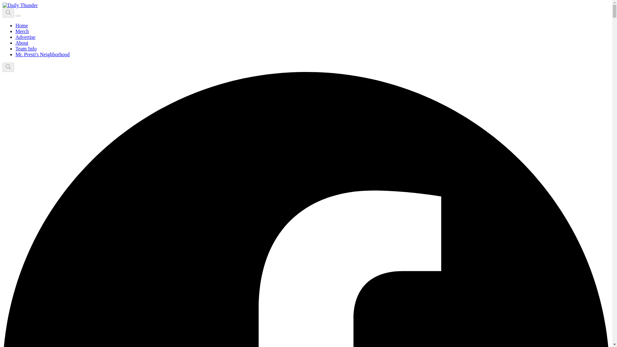 The height and width of the screenshot is (347, 617). What do you see at coordinates (22, 25) in the screenshot?
I see `Home` at bounding box center [22, 25].